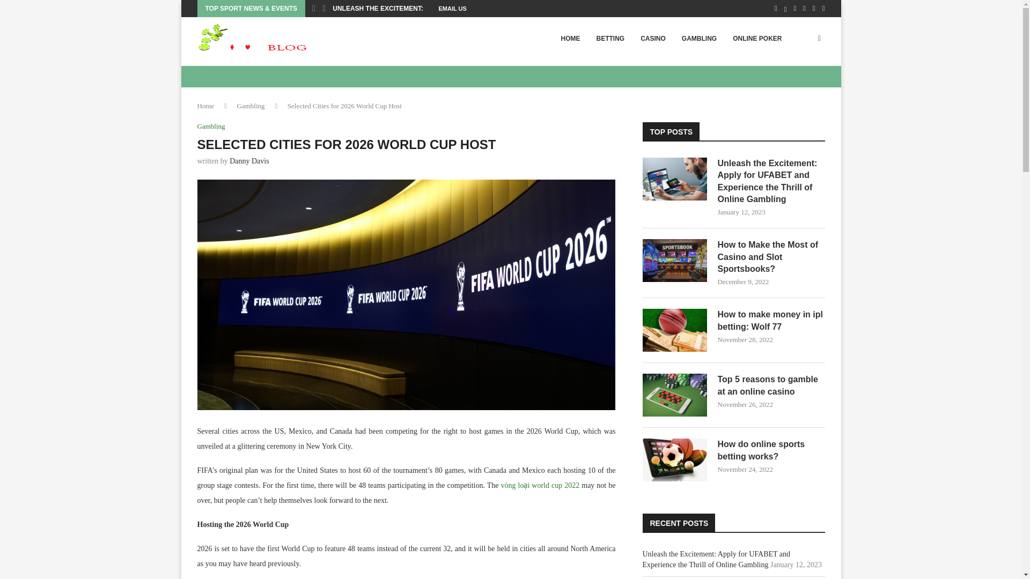 This screenshot has width=1030, height=579. I want to click on GAMBLING, so click(699, 39).